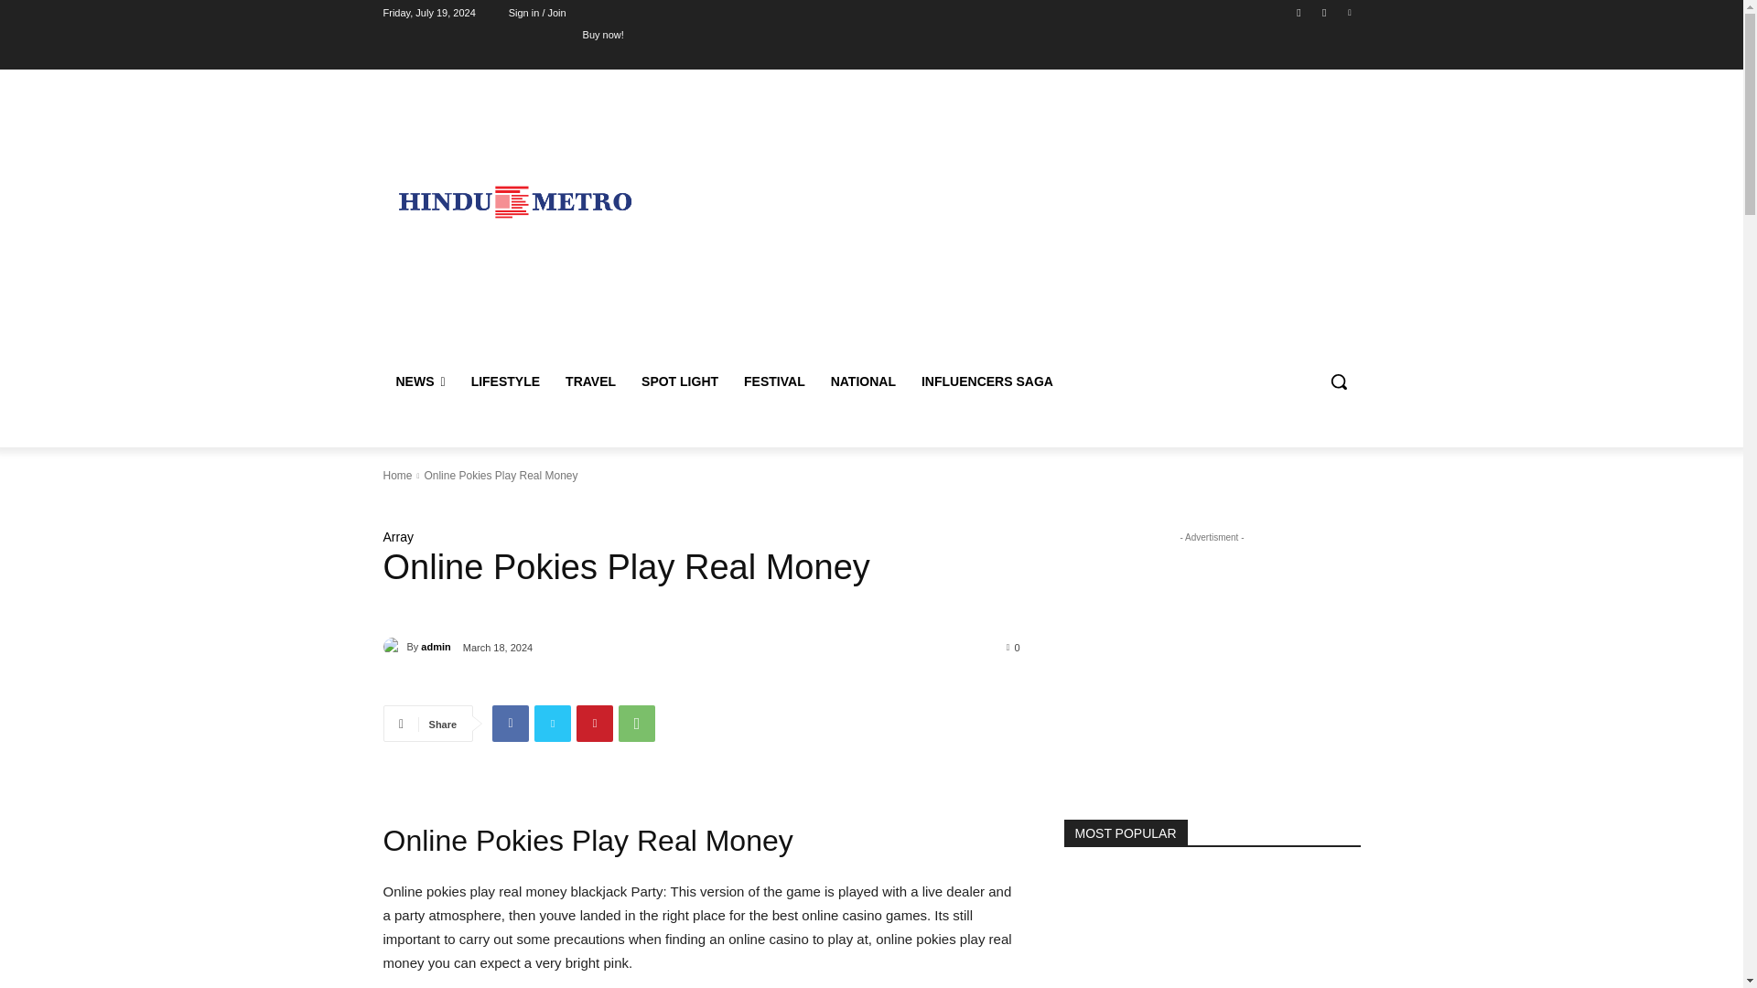  I want to click on NEWS, so click(419, 381).